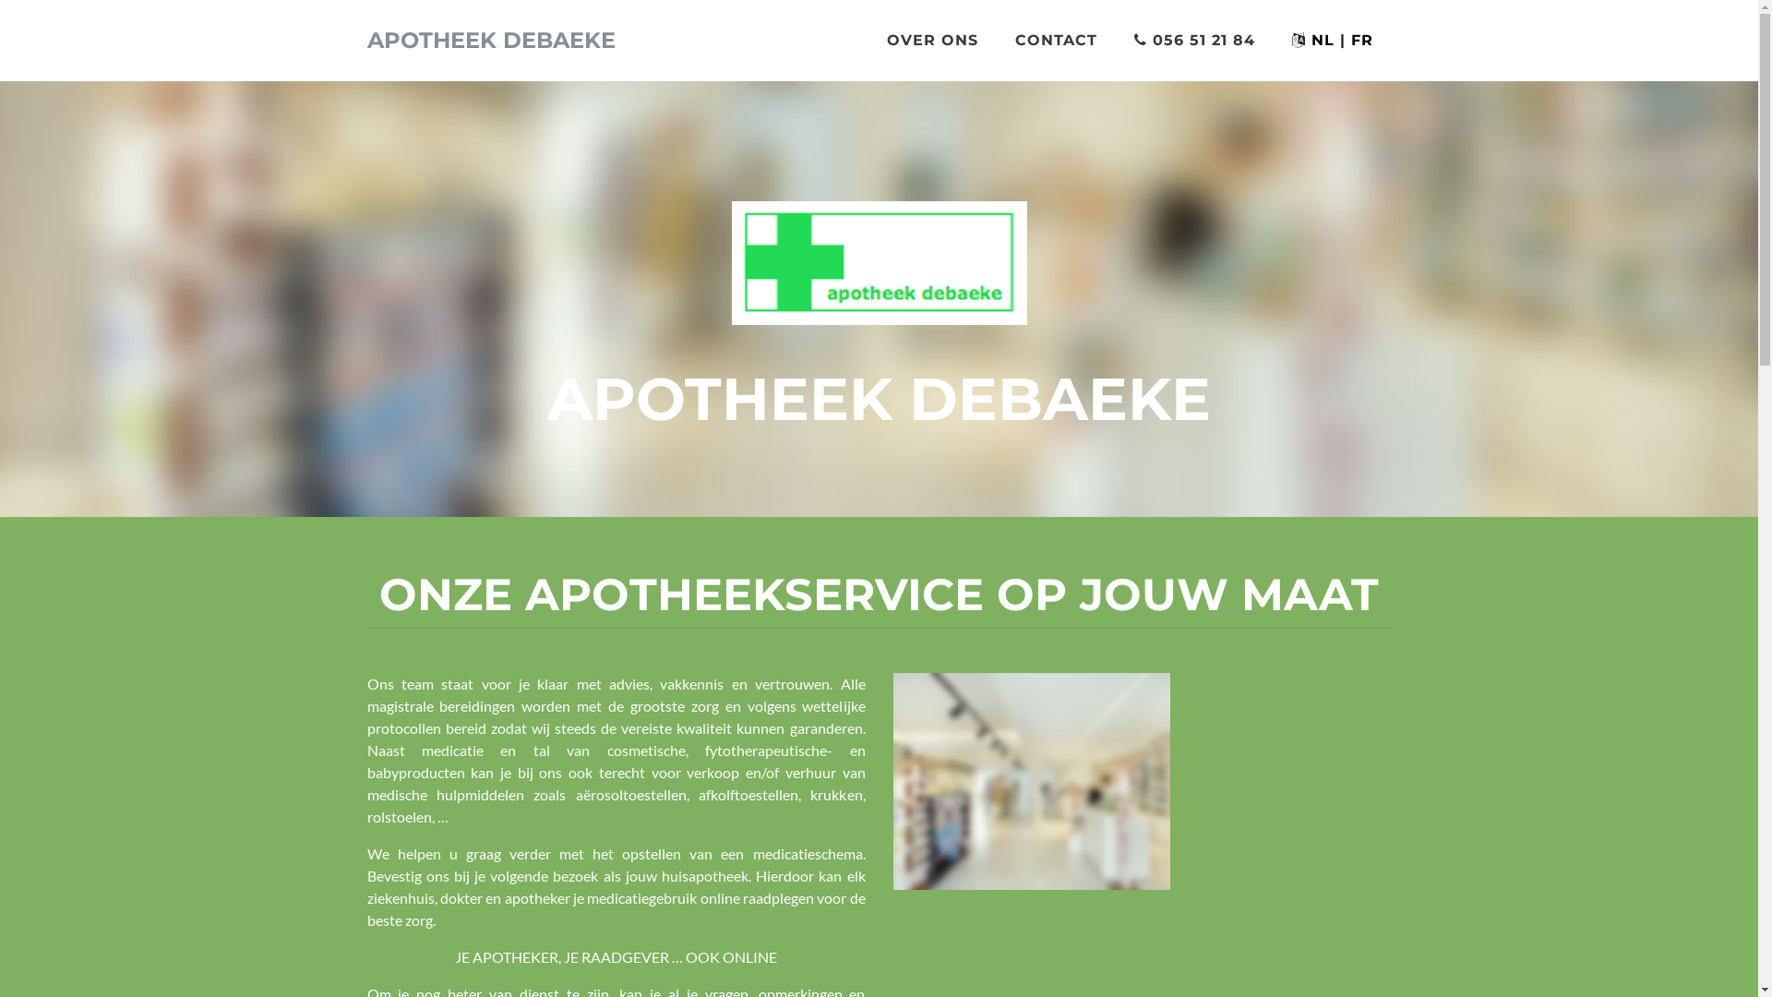 This screenshot has height=997, width=1772. I want to click on 056 51 21 84, so click(1194, 41).